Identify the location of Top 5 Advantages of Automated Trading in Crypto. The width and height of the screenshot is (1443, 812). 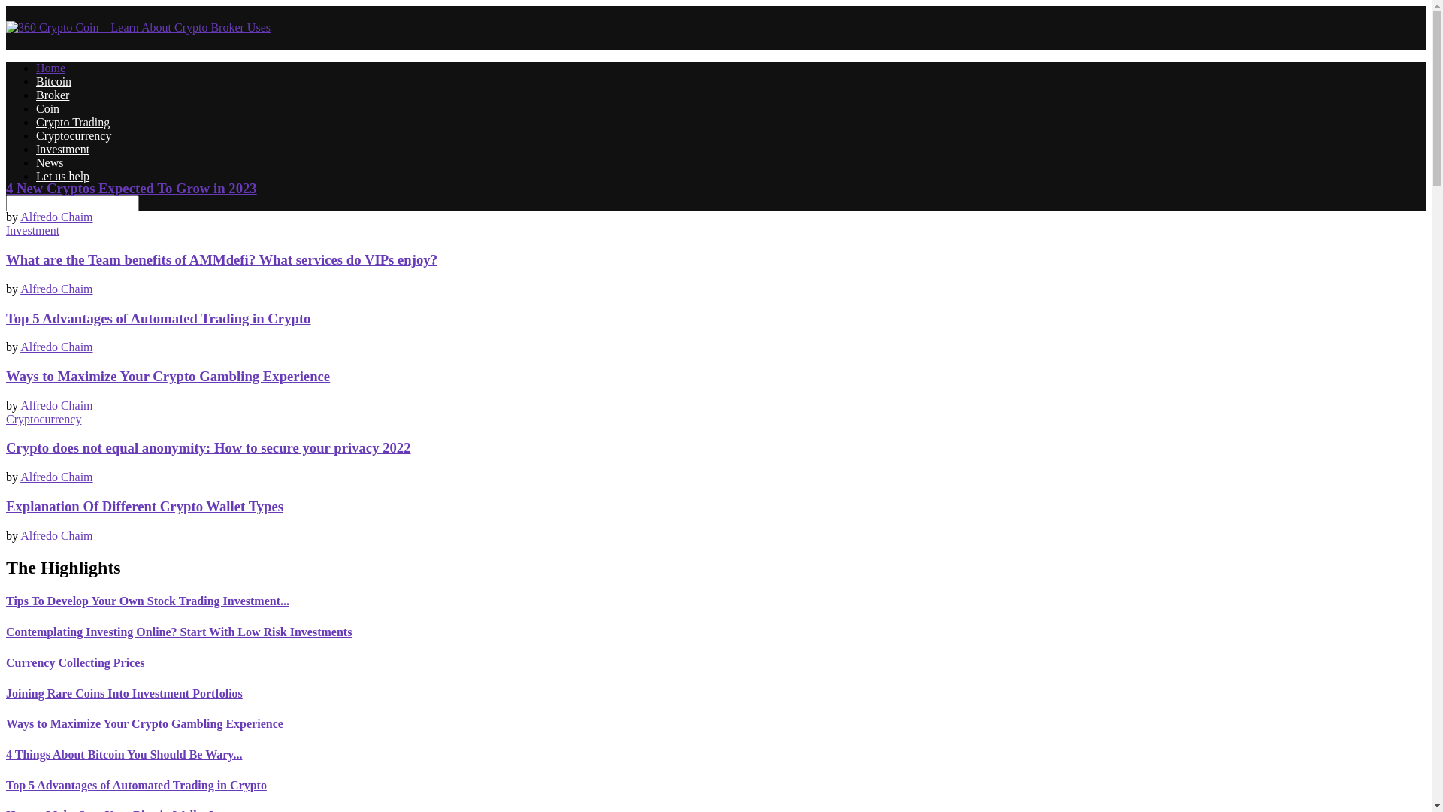
(137, 785).